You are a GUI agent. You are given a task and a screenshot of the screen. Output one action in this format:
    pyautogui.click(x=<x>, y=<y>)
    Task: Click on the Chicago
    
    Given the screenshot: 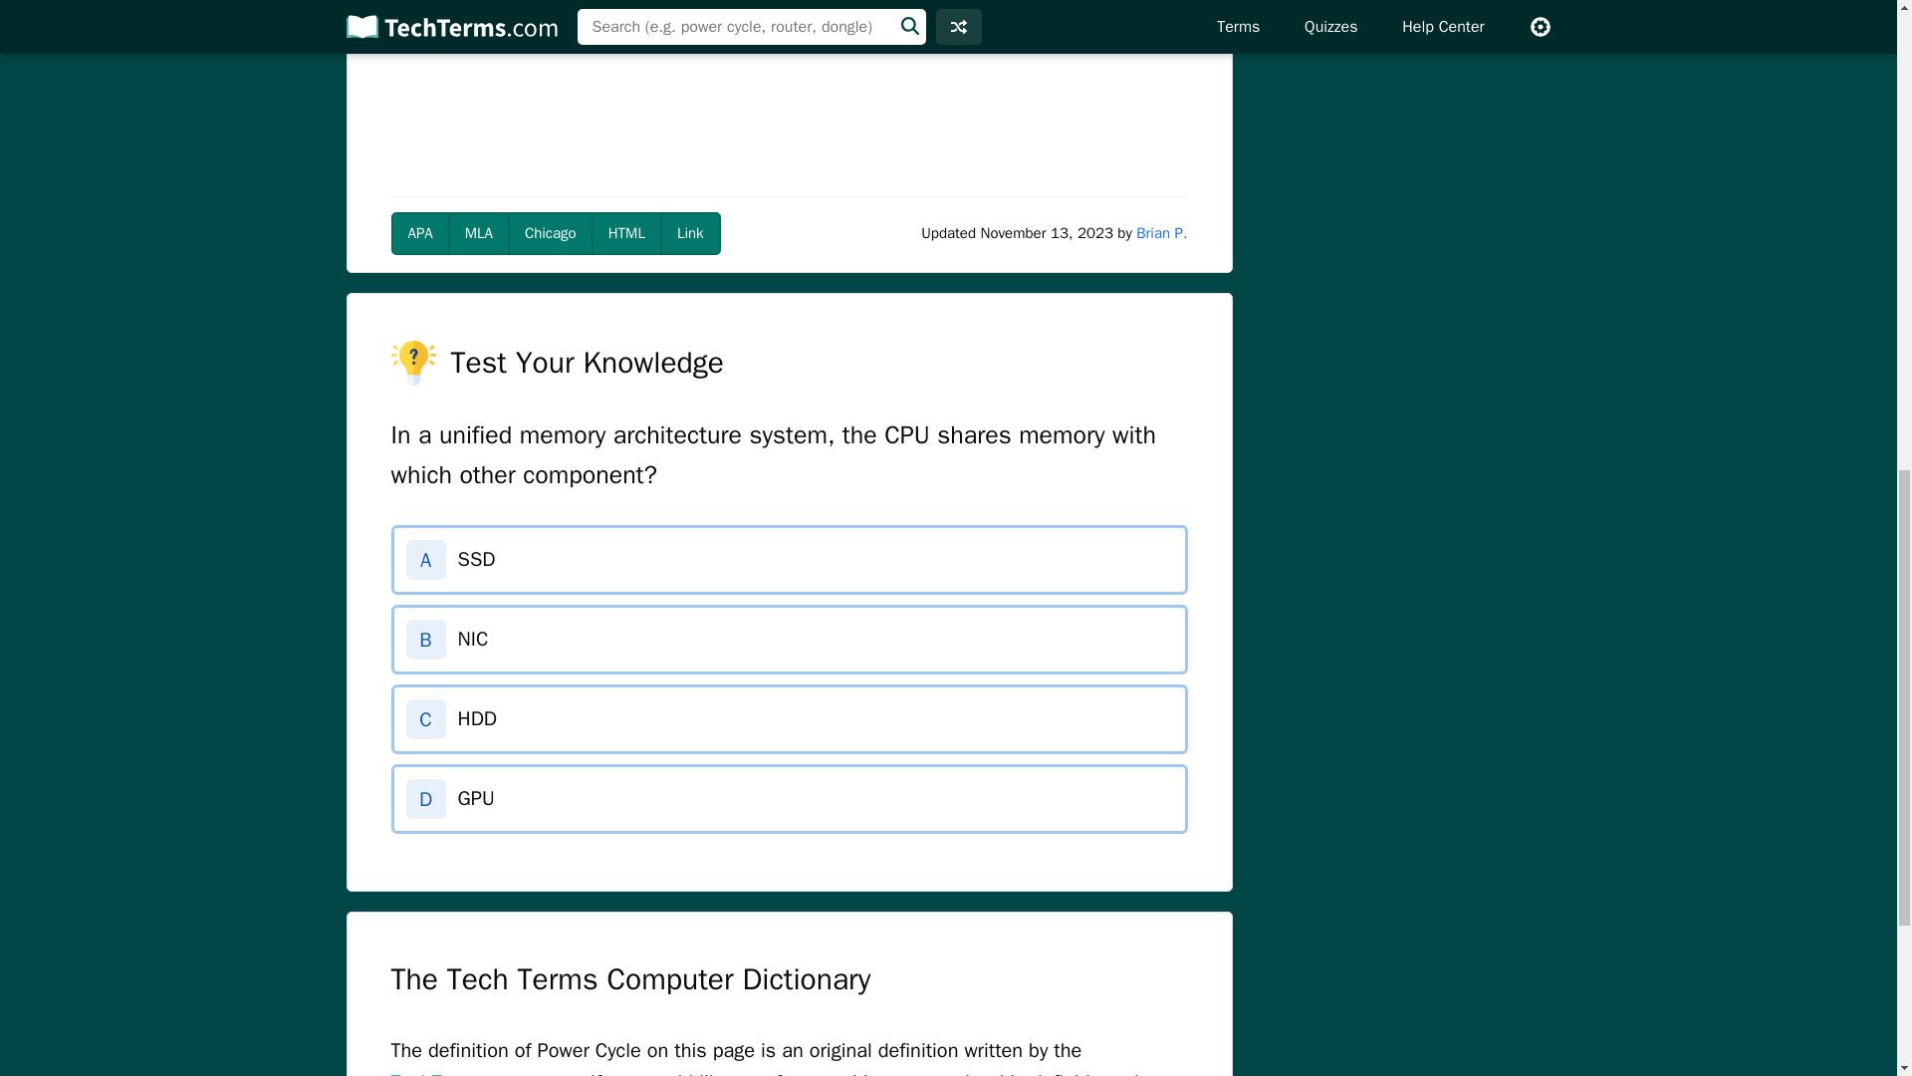 What is the action you would take?
    pyautogui.click(x=550, y=233)
    